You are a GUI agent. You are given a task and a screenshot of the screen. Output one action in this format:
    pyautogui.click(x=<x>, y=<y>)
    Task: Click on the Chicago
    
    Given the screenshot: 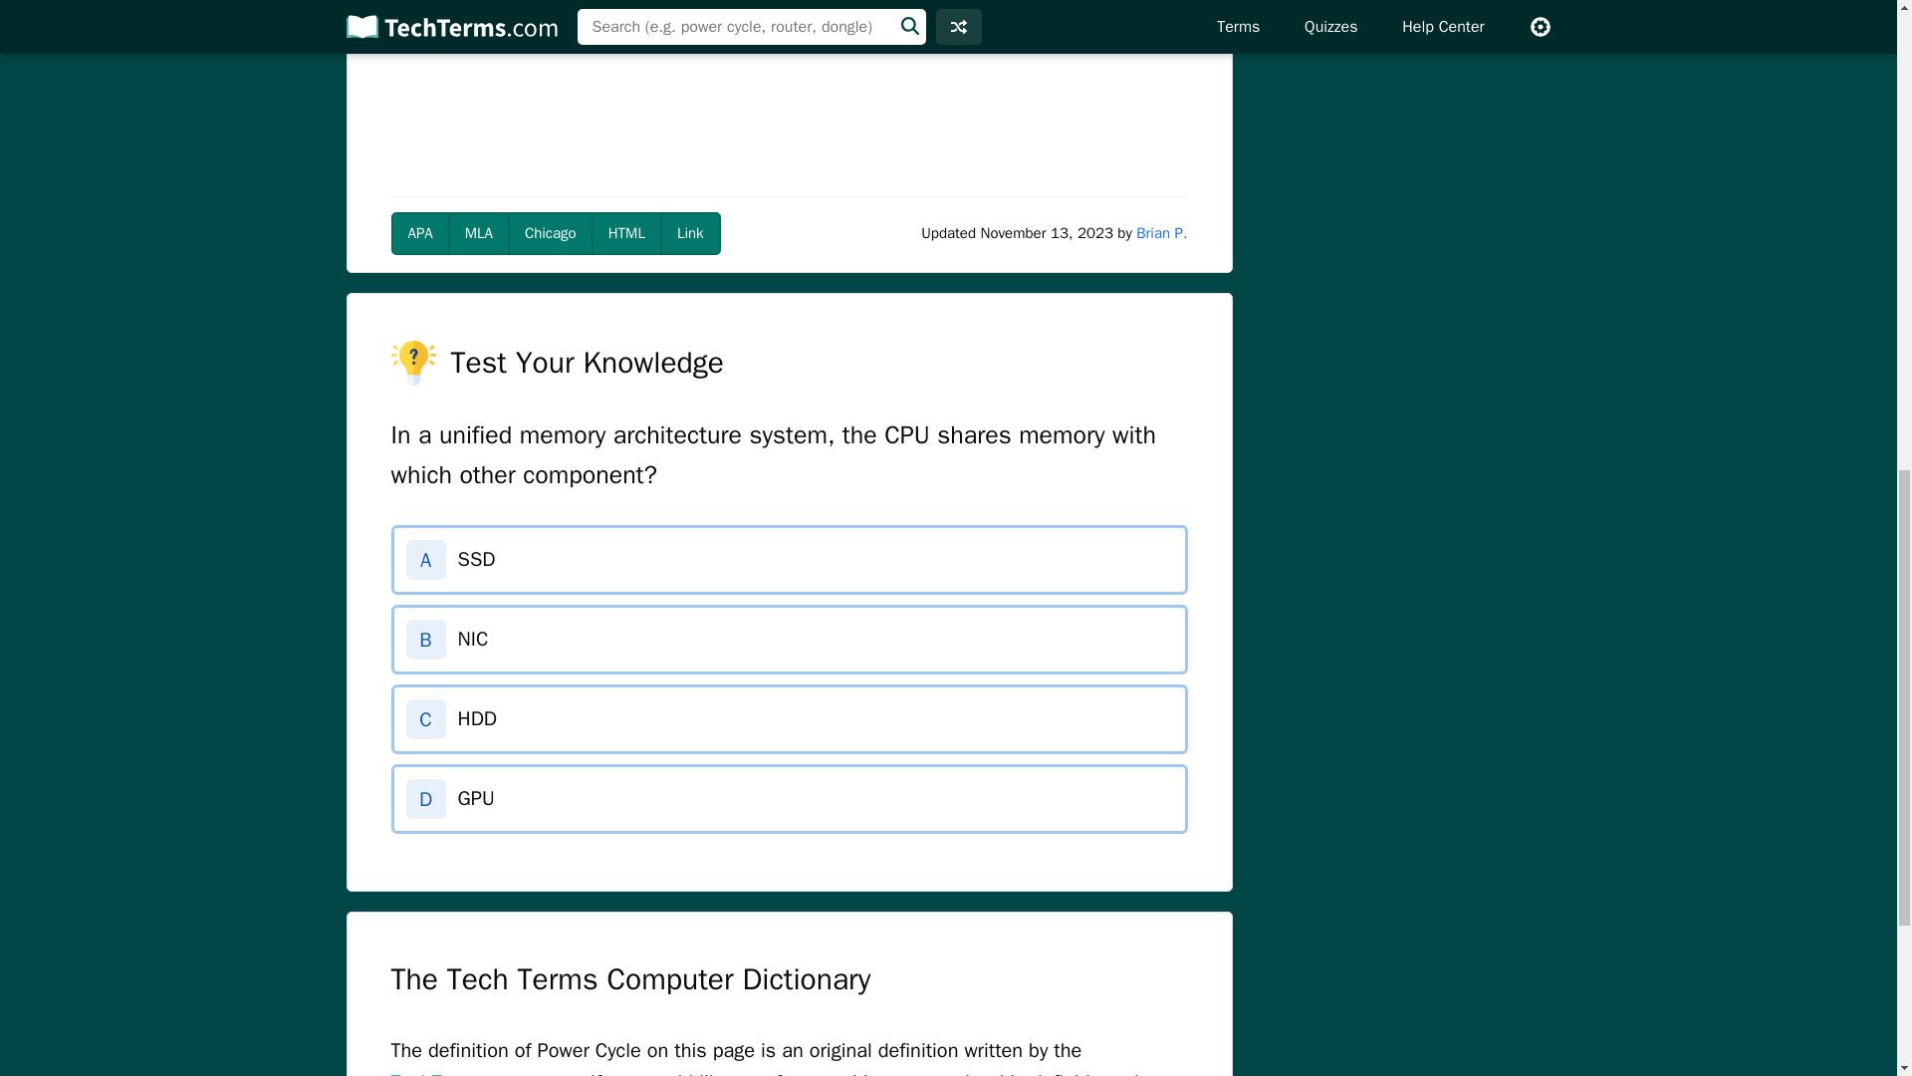 What is the action you would take?
    pyautogui.click(x=550, y=233)
    